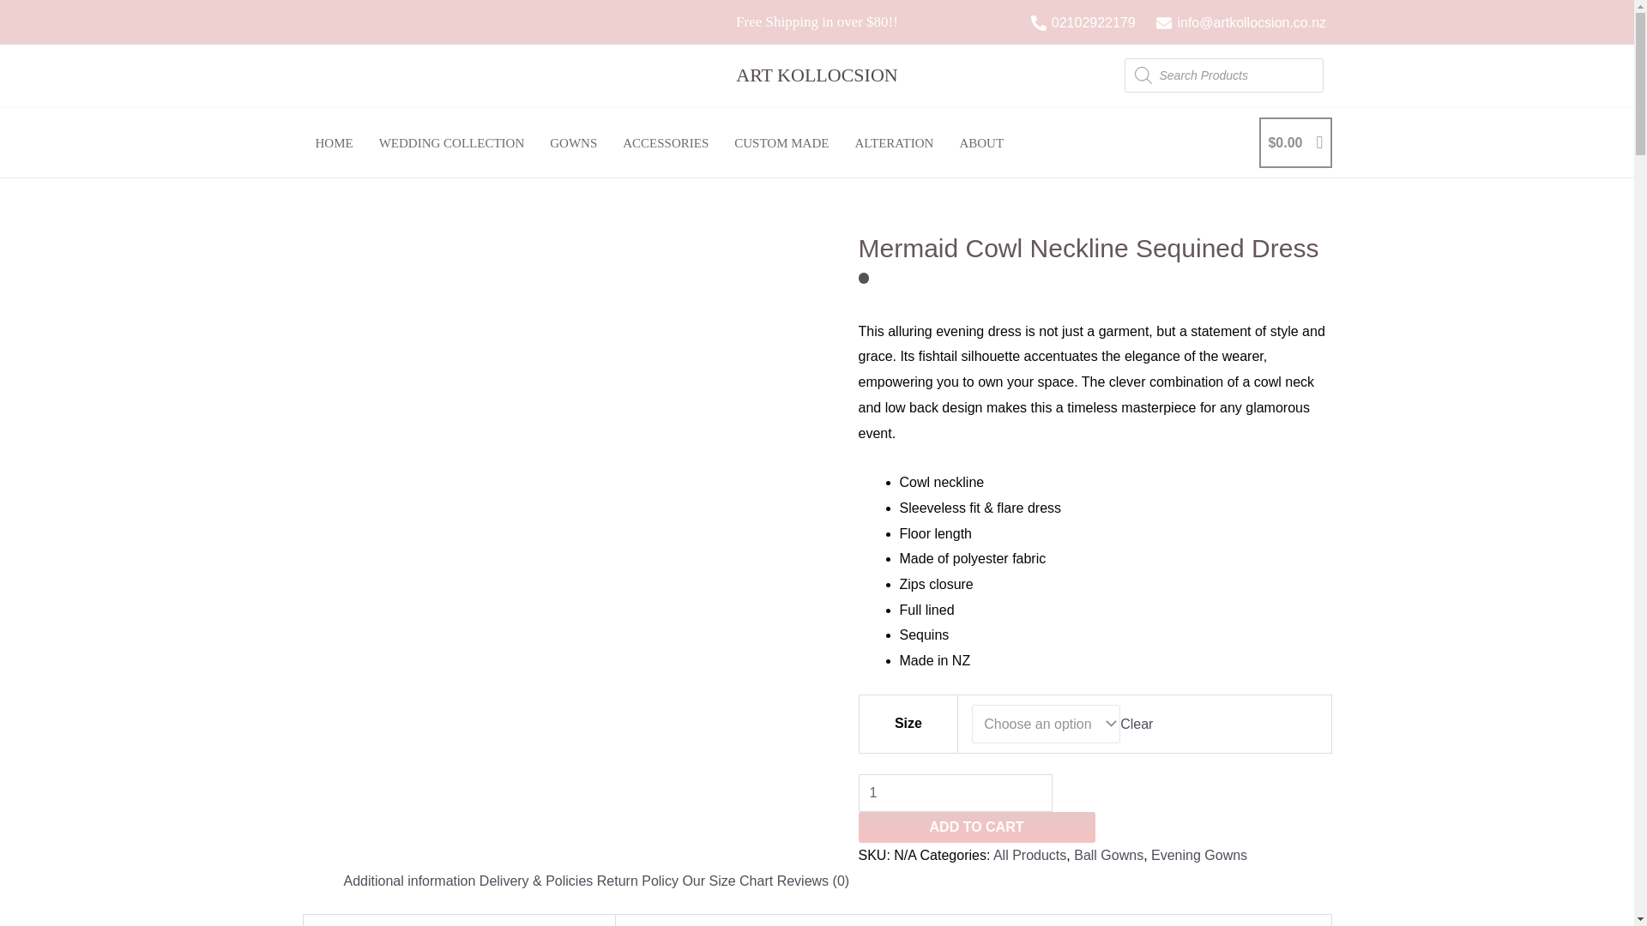  I want to click on HOME, so click(333, 143).